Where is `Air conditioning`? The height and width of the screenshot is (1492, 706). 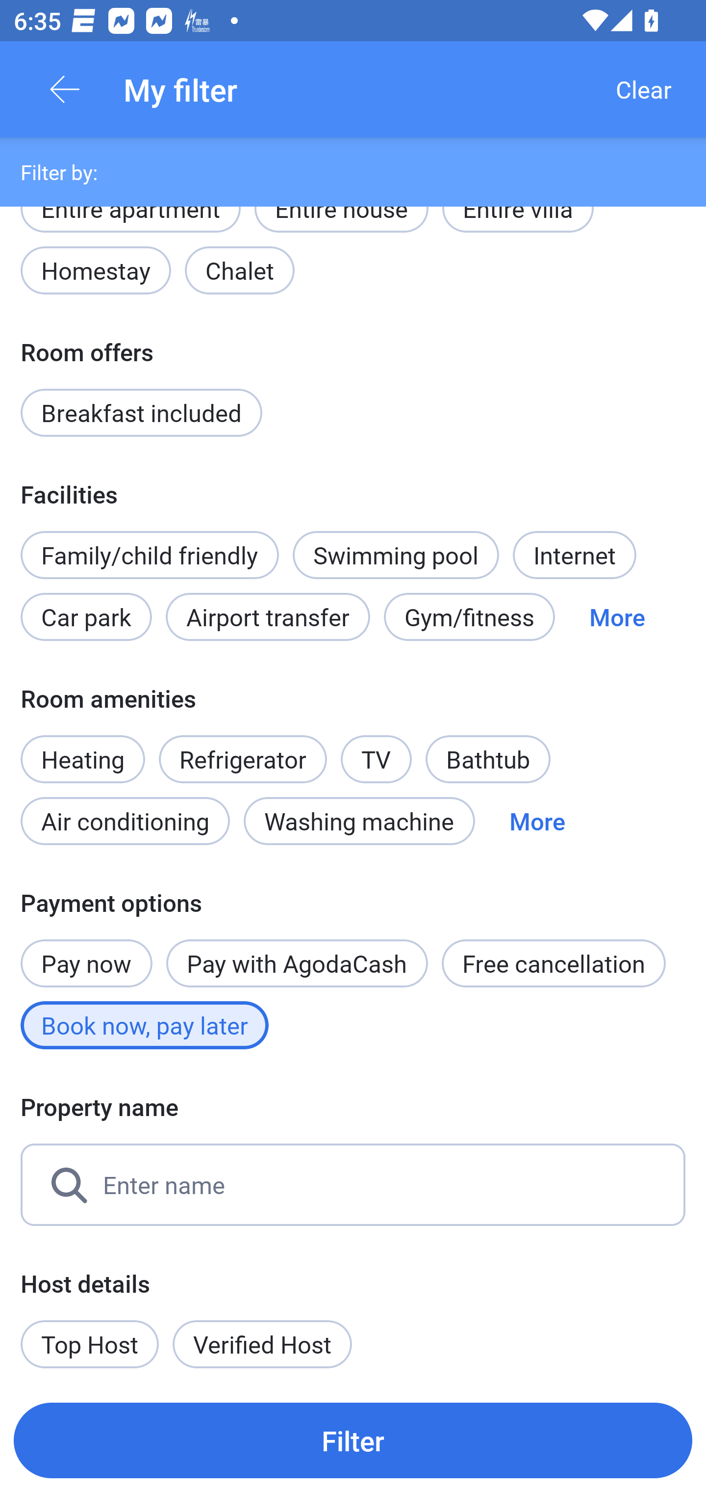
Air conditioning is located at coordinates (125, 821).